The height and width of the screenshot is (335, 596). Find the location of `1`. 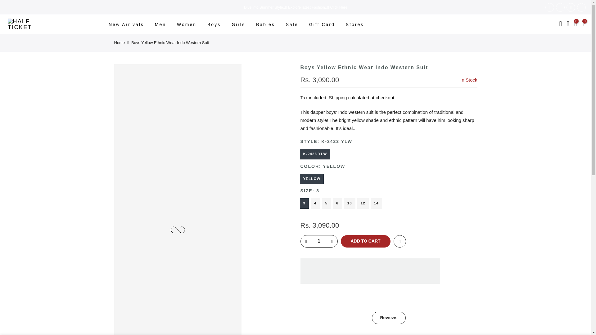

1 is located at coordinates (318, 241).